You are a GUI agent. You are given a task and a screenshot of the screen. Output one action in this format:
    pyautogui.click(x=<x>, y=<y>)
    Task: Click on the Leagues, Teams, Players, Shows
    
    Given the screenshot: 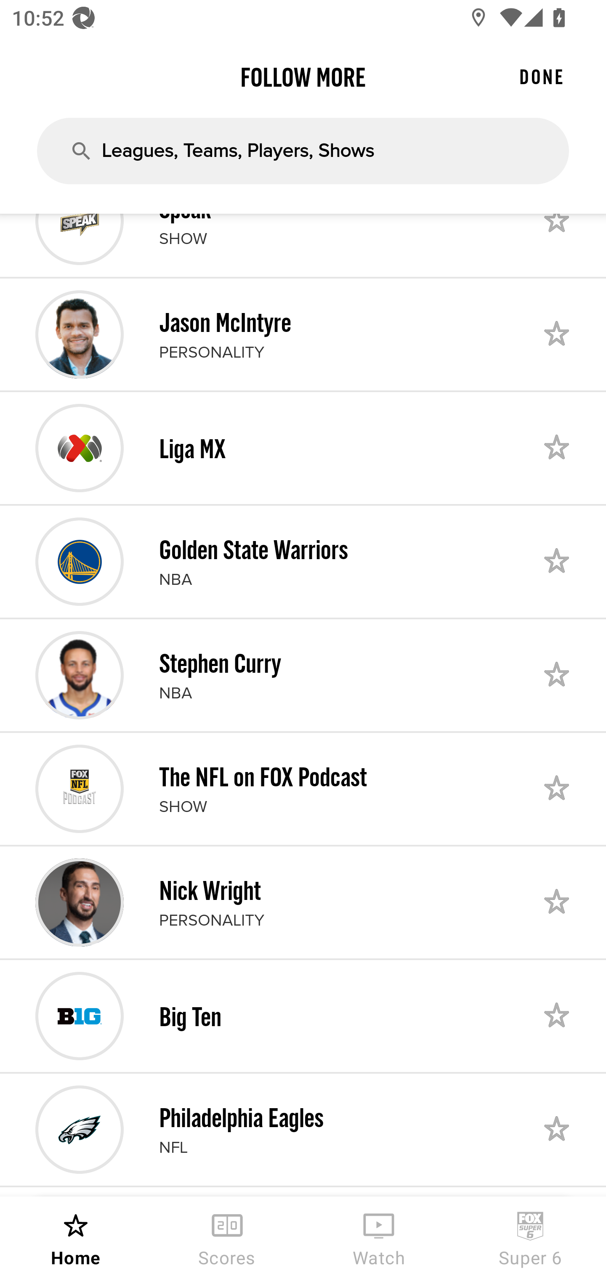 What is the action you would take?
    pyautogui.click(x=303, y=151)
    